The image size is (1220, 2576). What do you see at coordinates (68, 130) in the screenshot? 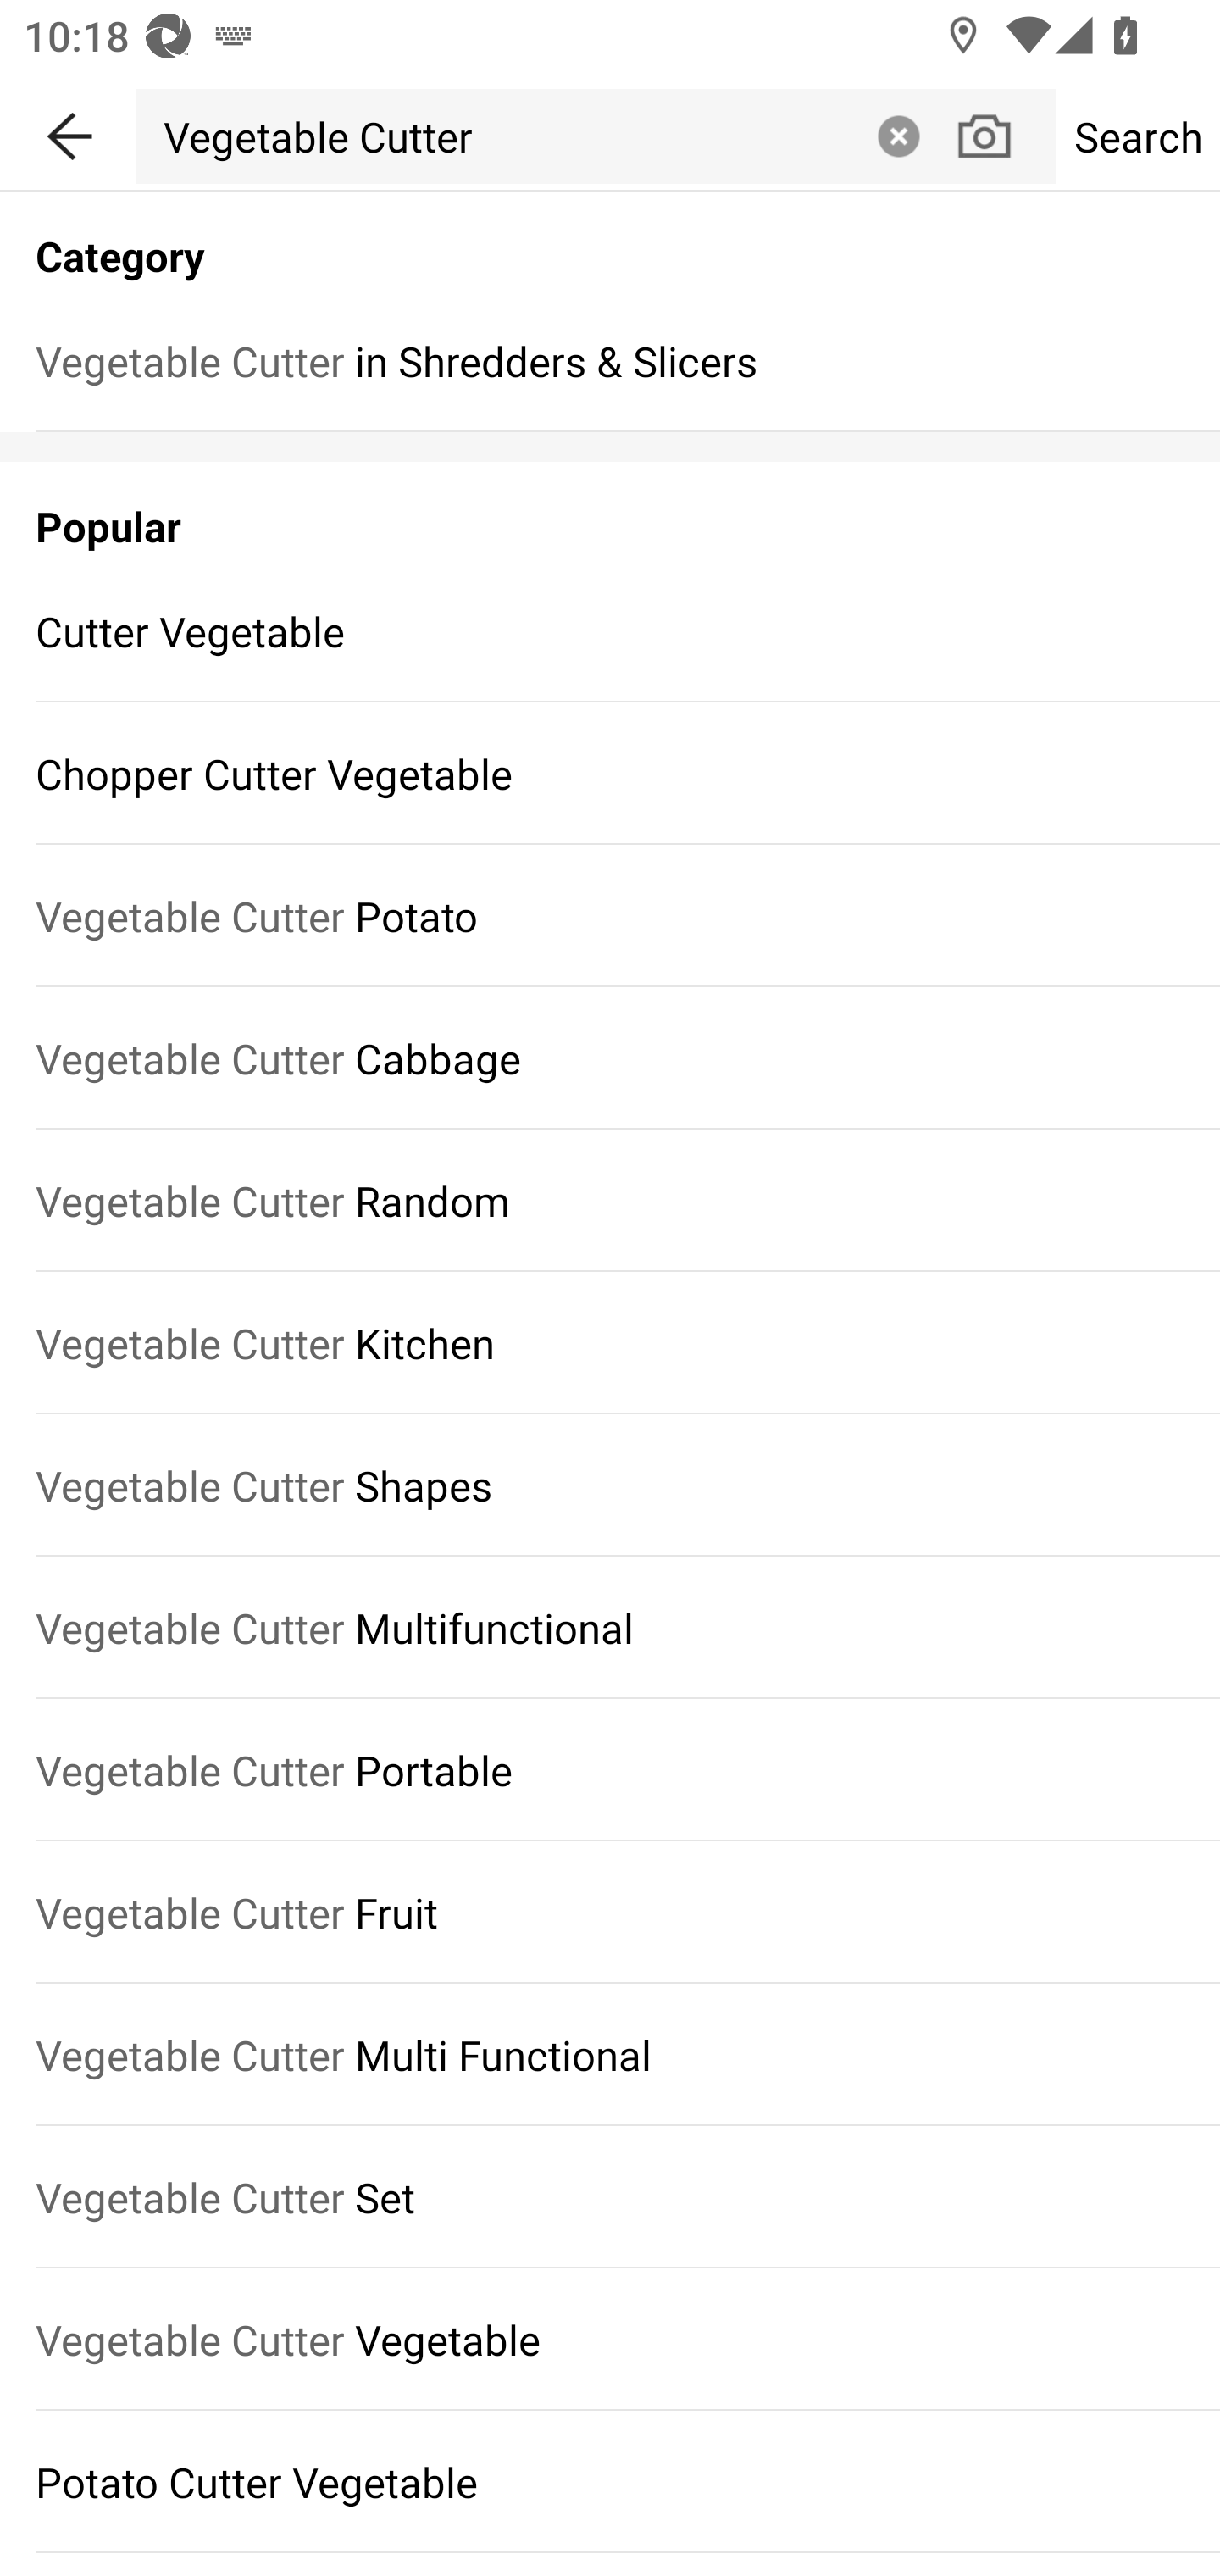
I see `BACK` at bounding box center [68, 130].